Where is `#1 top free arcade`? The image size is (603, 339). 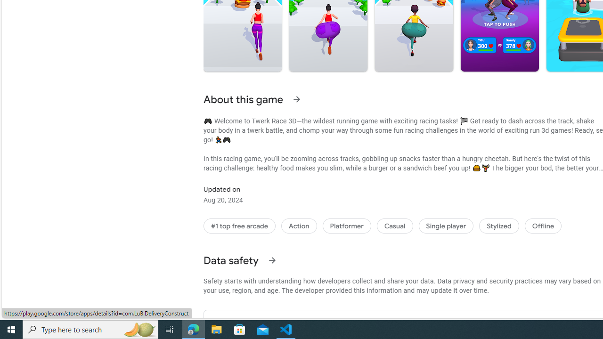
#1 top free arcade is located at coordinates (239, 226).